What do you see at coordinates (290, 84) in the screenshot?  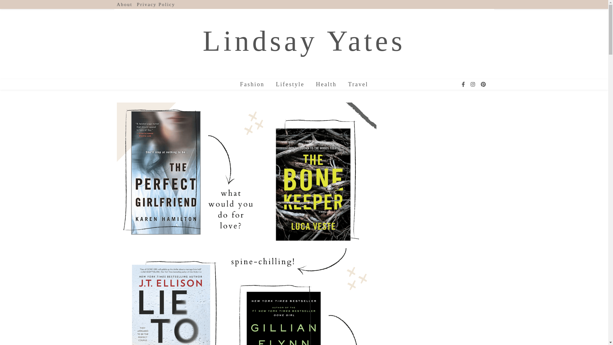 I see `Lifestyle` at bounding box center [290, 84].